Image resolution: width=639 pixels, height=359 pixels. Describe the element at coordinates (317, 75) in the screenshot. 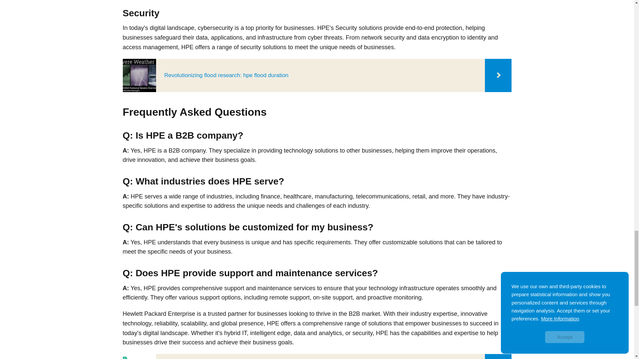

I see `Revolutionizing flood research: hpe flood duration` at that location.